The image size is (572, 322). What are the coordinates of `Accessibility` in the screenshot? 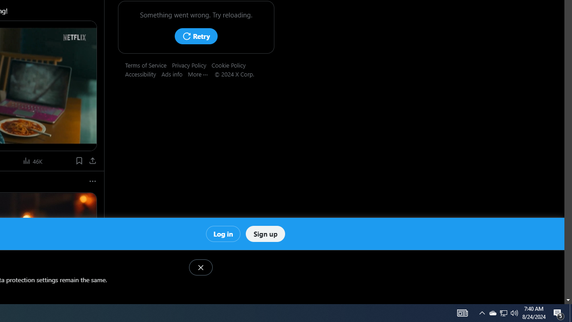 It's located at (143, 74).